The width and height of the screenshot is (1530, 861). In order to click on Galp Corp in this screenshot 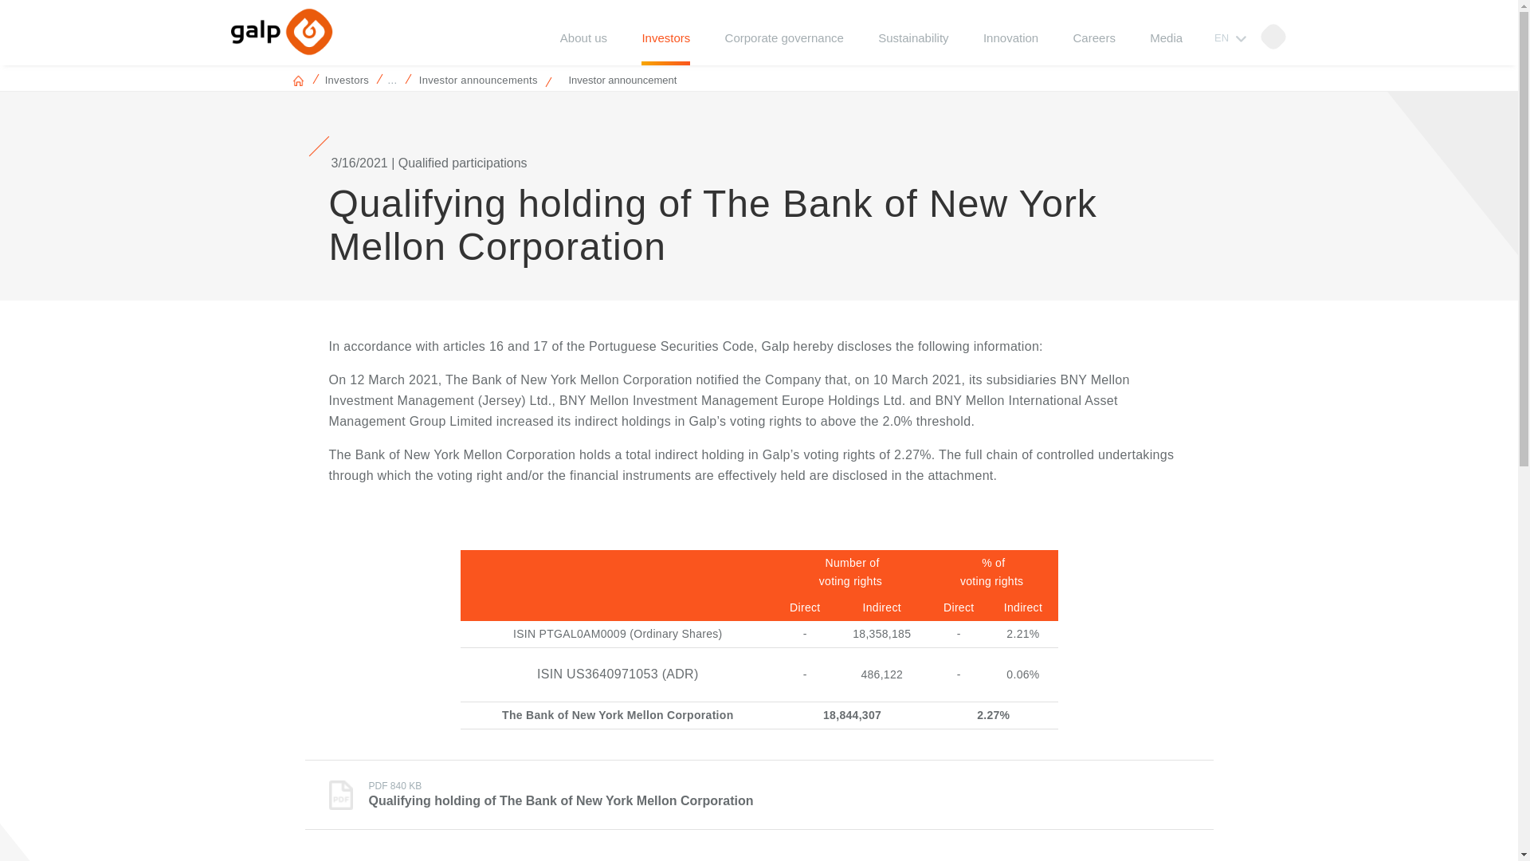, I will do `click(282, 32)`.